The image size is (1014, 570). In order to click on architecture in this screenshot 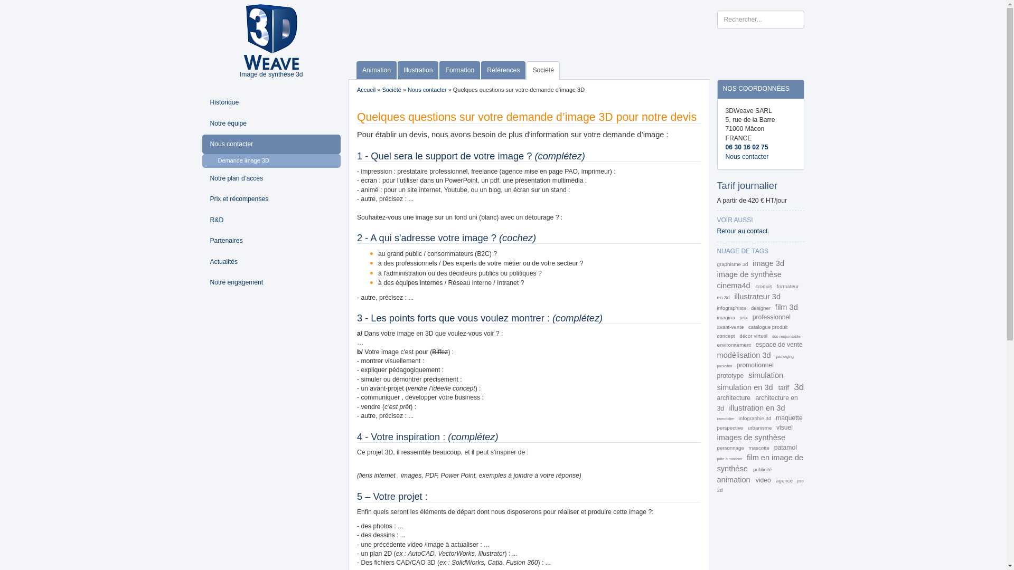, I will do `click(735, 398)`.